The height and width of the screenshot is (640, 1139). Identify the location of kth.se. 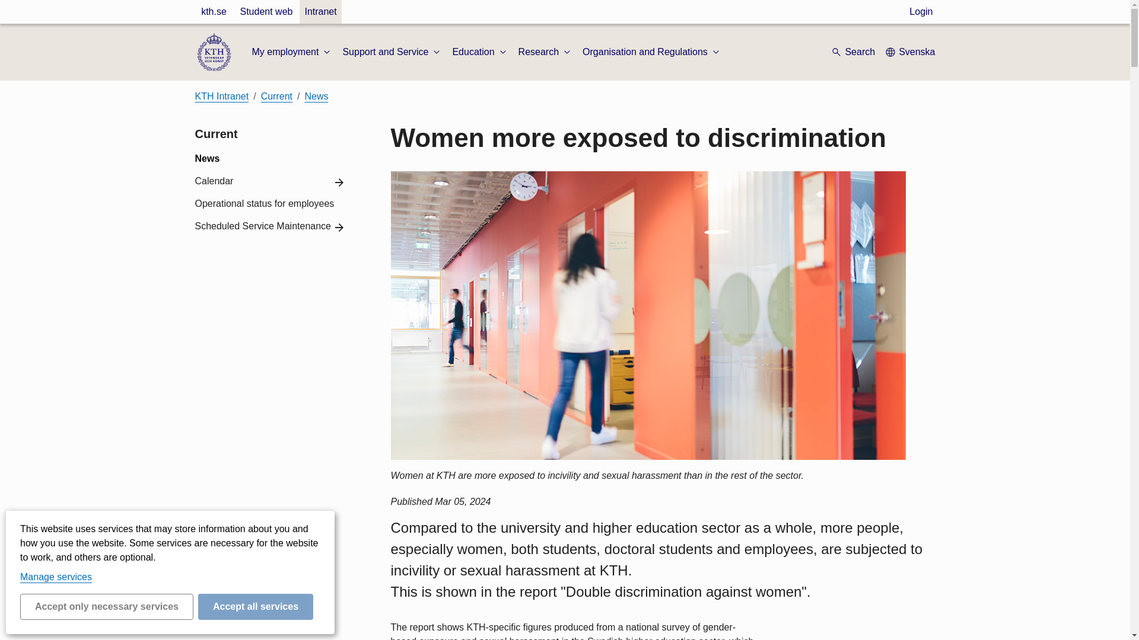
(214, 12).